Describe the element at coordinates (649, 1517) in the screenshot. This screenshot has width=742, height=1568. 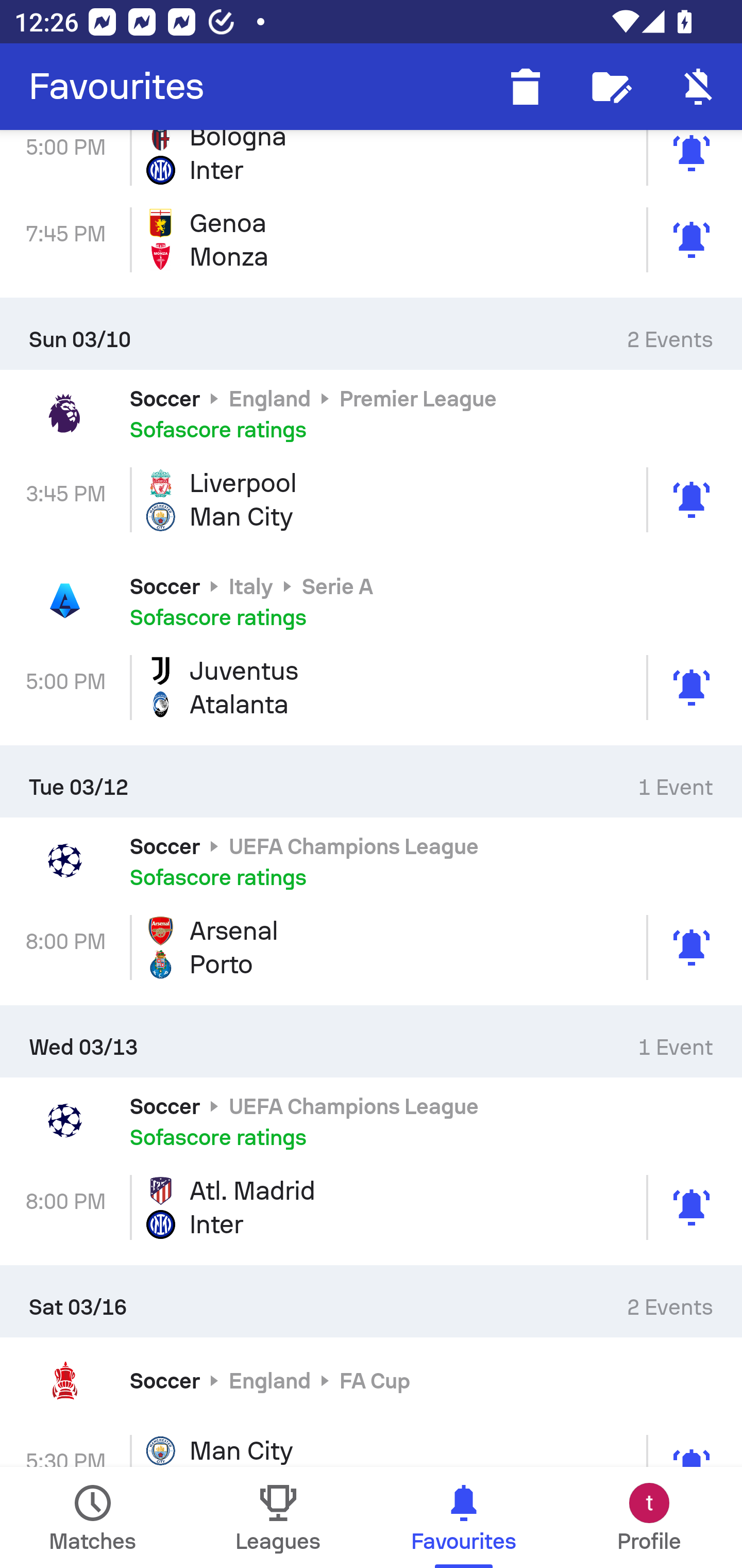
I see `Profile` at that location.